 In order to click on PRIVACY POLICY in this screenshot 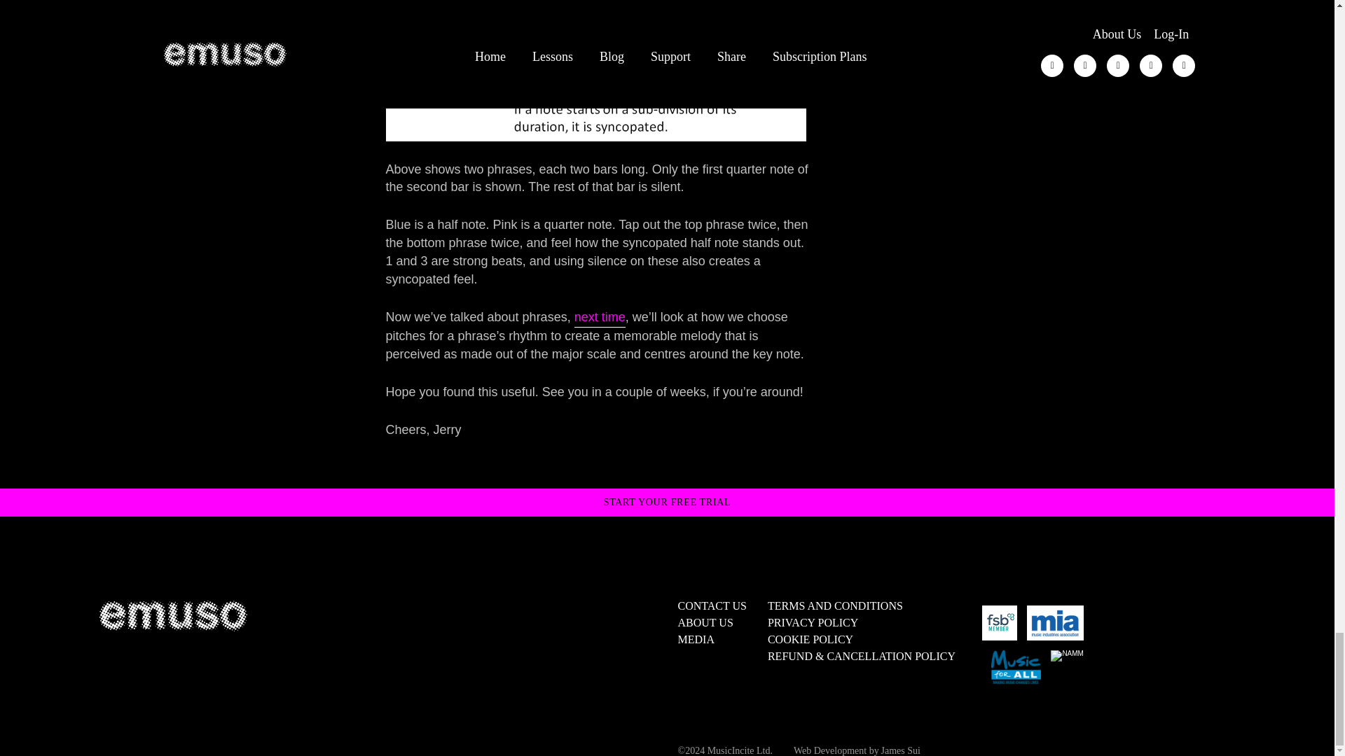, I will do `click(813, 622)`.